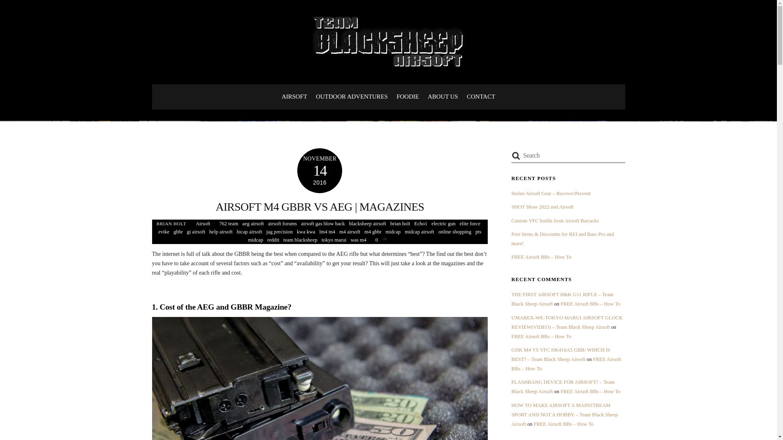  I want to click on team blacksheep, so click(301, 240).